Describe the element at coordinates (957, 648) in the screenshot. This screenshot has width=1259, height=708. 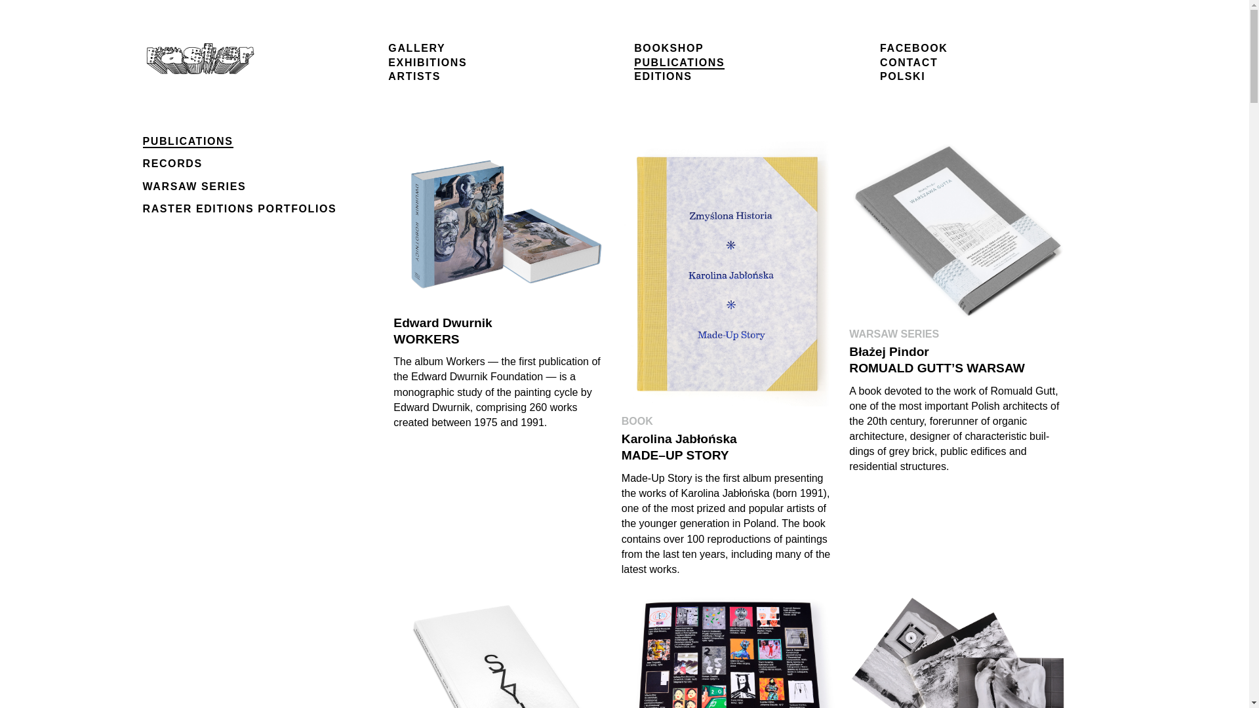
I see `NEGATIVE BOOK` at that location.